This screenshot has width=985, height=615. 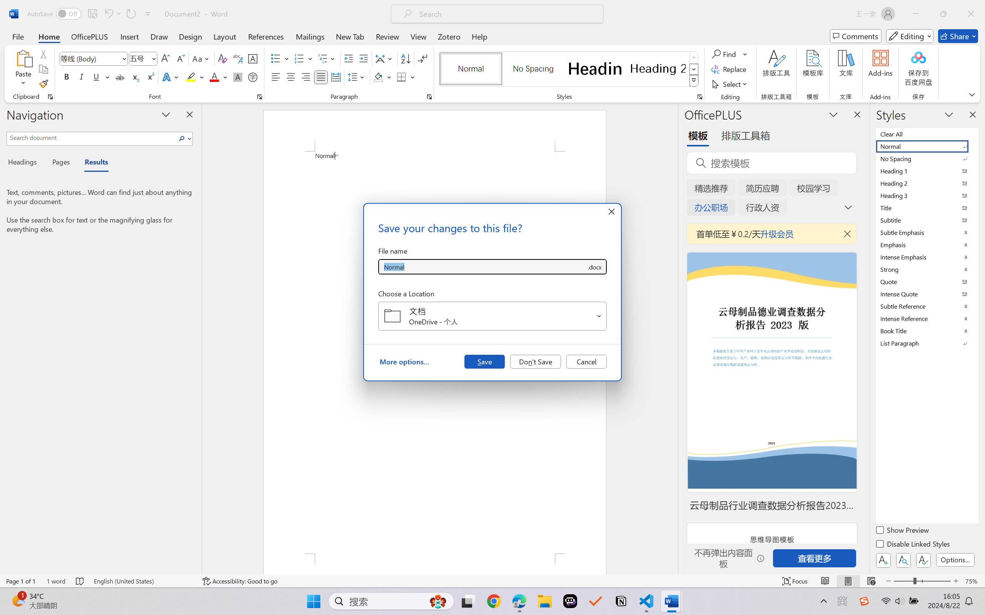 What do you see at coordinates (165, 58) in the screenshot?
I see `Grow Font` at bounding box center [165, 58].